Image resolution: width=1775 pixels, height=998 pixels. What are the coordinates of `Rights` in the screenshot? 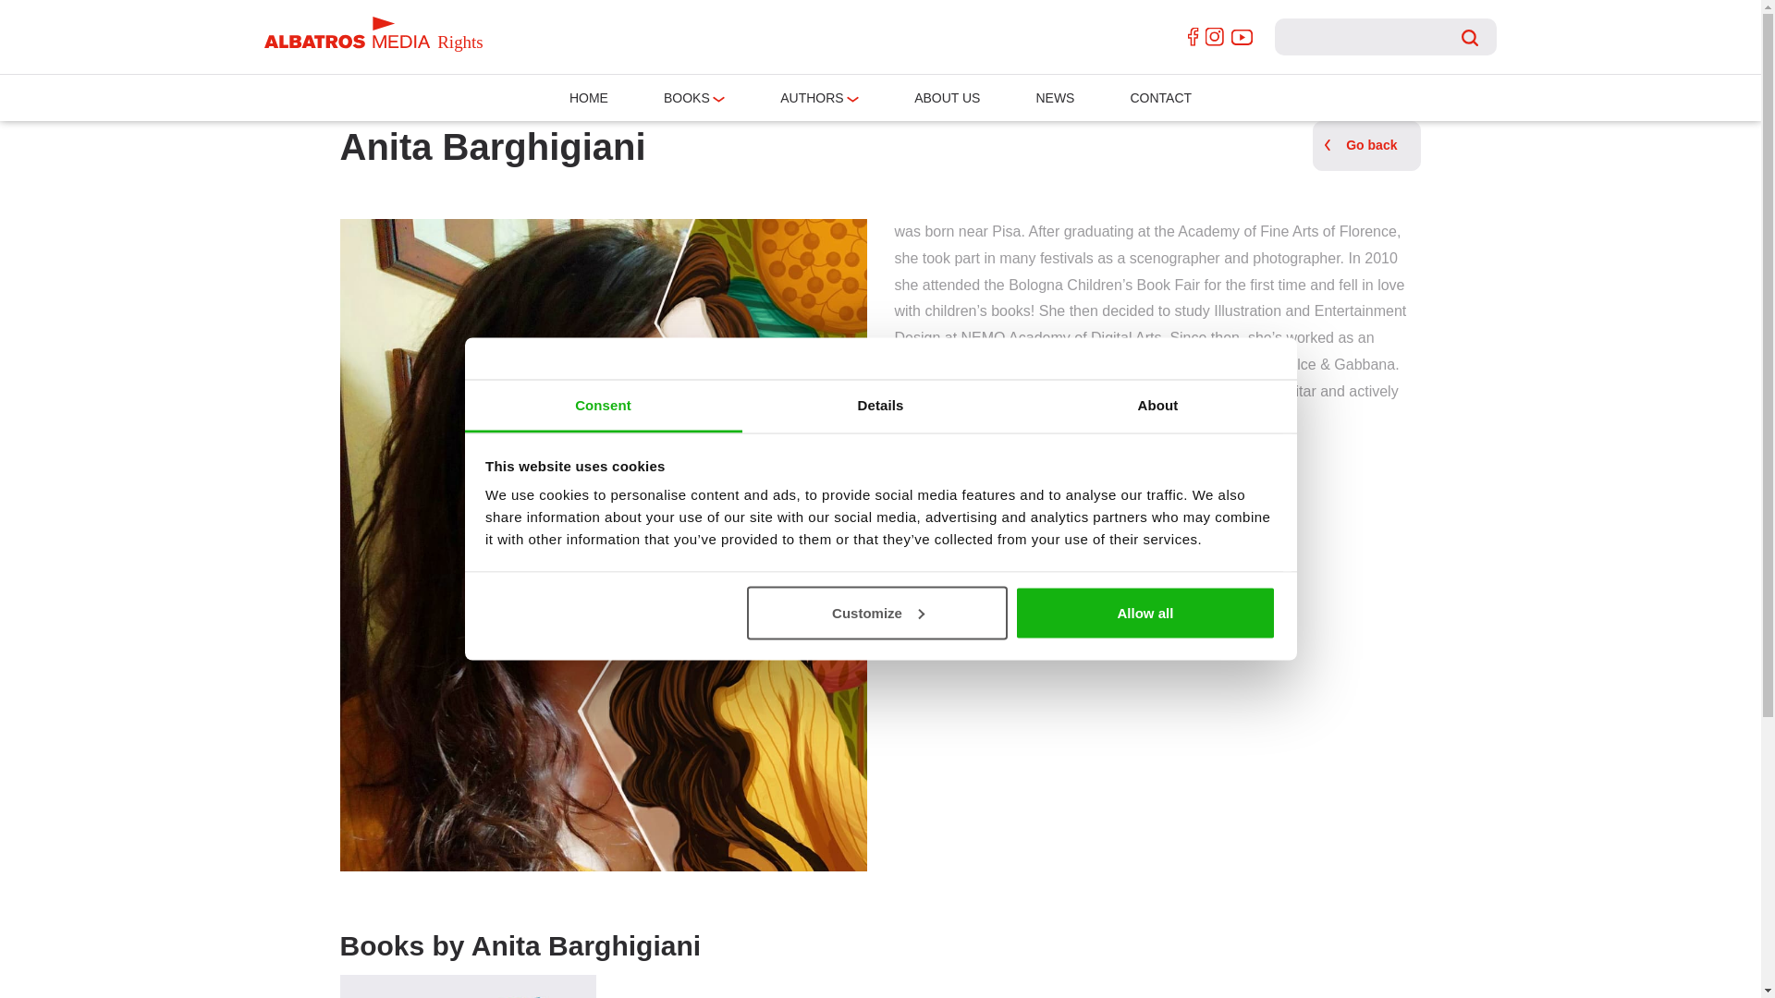 It's located at (375, 50).